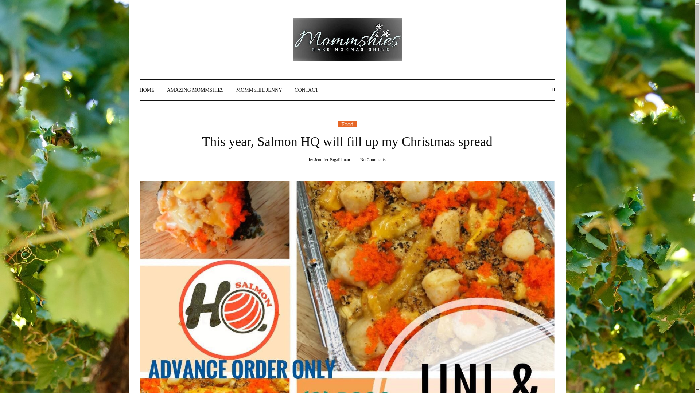 The height and width of the screenshot is (393, 700). I want to click on AMAZING MOMMSHIES, so click(195, 90).